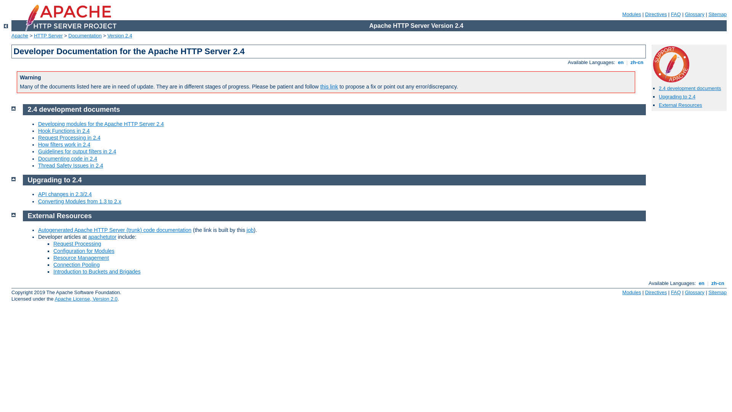 The image size is (732, 412). Describe the element at coordinates (85, 36) in the screenshot. I see `Documentation` at that location.